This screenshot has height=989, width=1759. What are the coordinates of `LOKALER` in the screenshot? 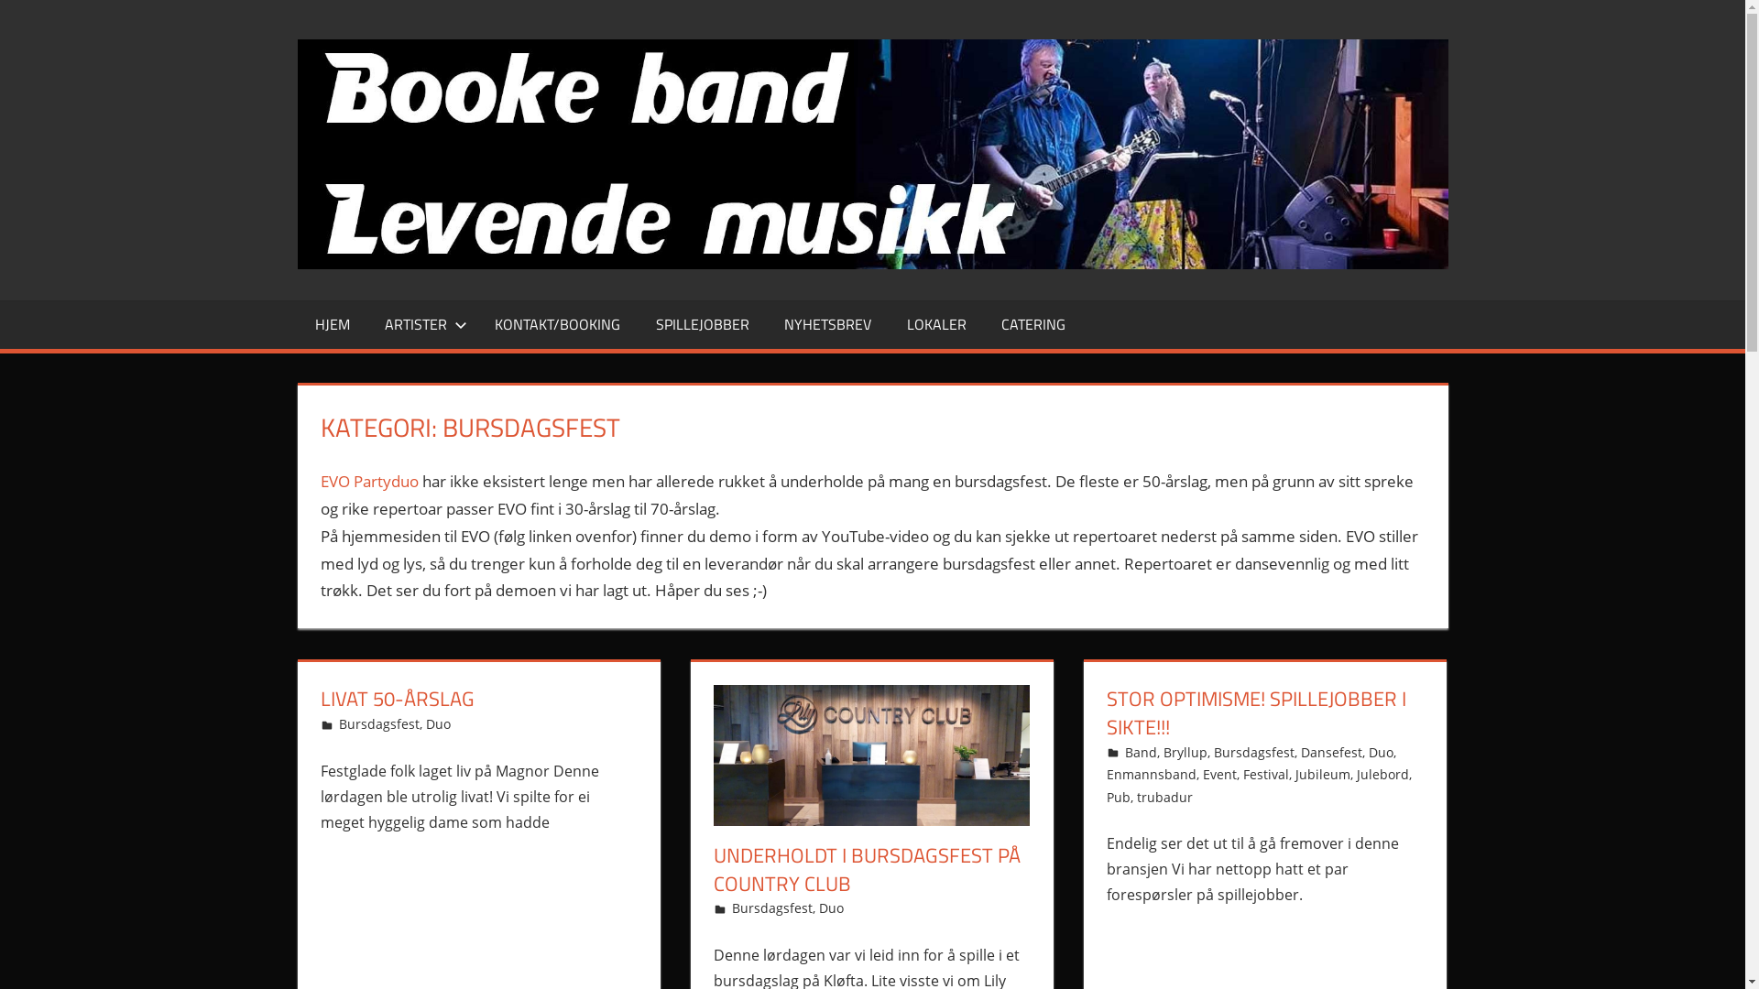 It's located at (936, 325).